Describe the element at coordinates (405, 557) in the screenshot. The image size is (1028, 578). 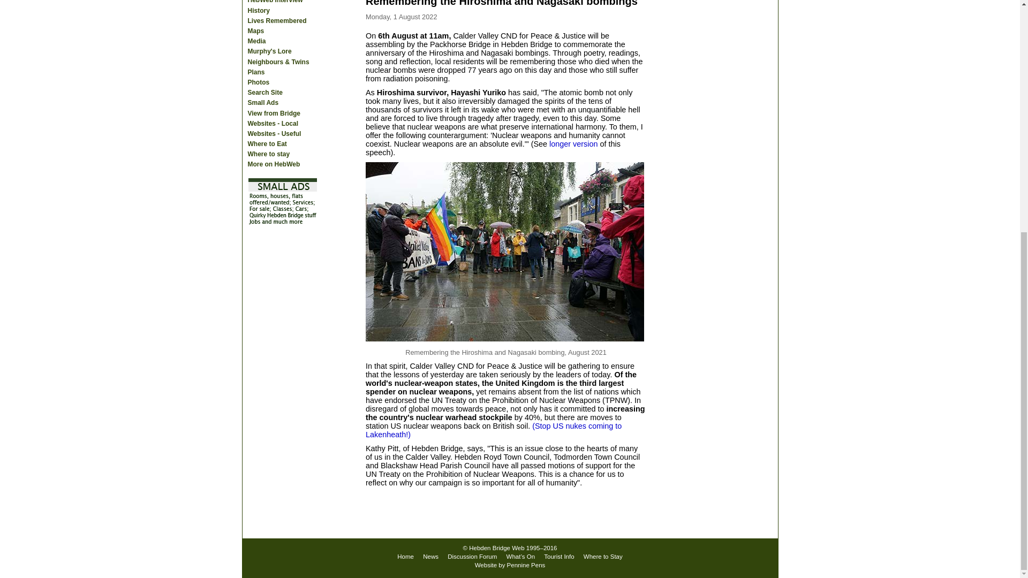
I see `Home` at that location.